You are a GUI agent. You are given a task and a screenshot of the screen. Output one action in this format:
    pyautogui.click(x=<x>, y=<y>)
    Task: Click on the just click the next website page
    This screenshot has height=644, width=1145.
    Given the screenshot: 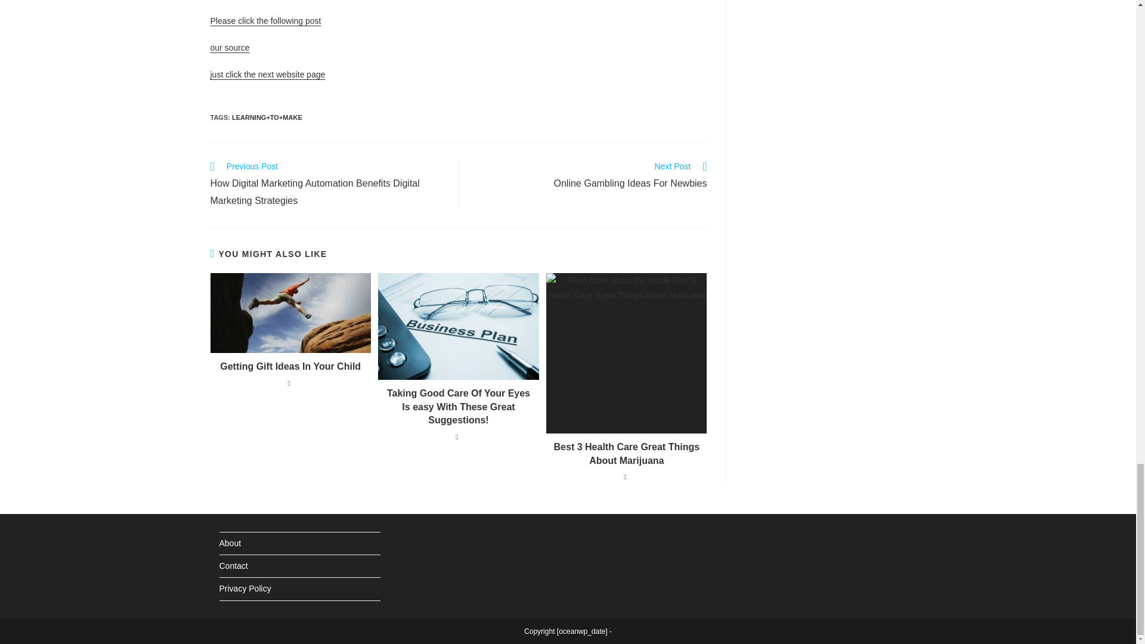 What is the action you would take?
    pyautogui.click(x=267, y=74)
    